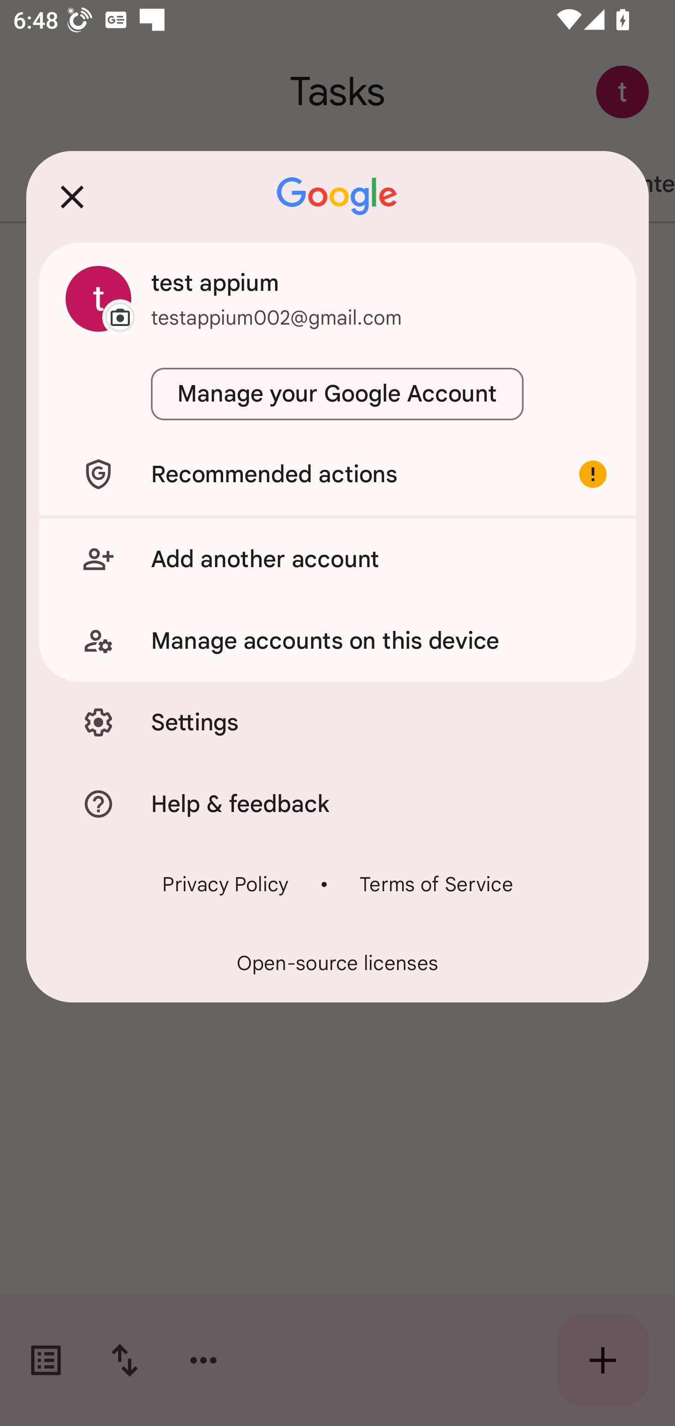 The width and height of the screenshot is (675, 1426). What do you see at coordinates (337, 963) in the screenshot?
I see `Open-source licenses` at bounding box center [337, 963].